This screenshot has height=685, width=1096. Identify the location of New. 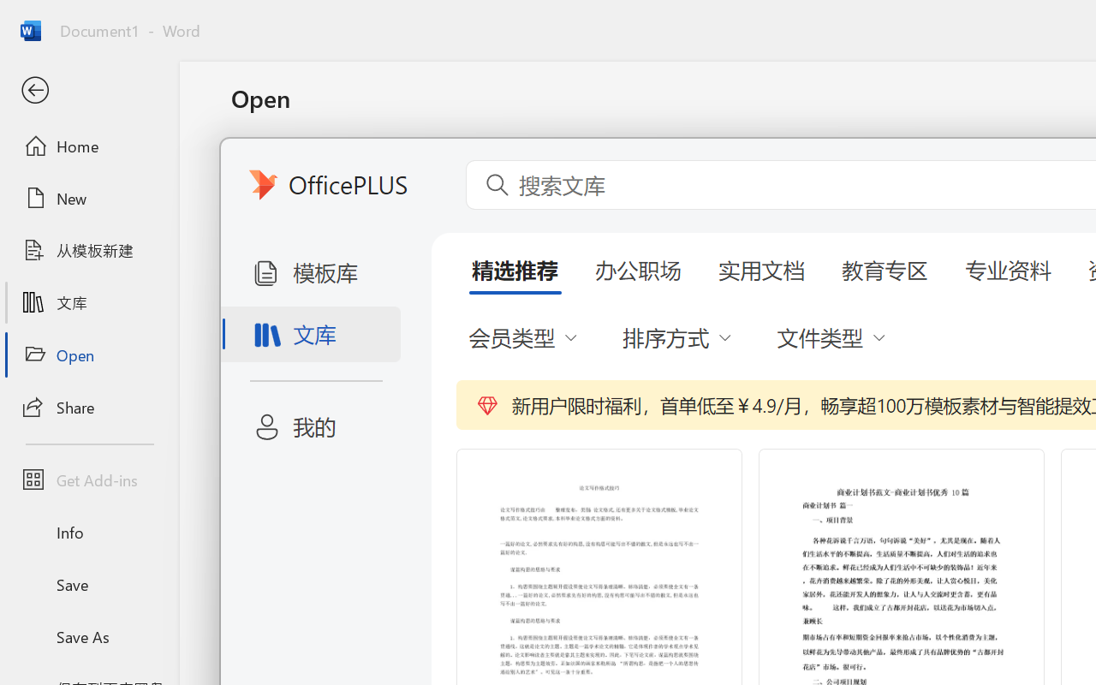
(89, 198).